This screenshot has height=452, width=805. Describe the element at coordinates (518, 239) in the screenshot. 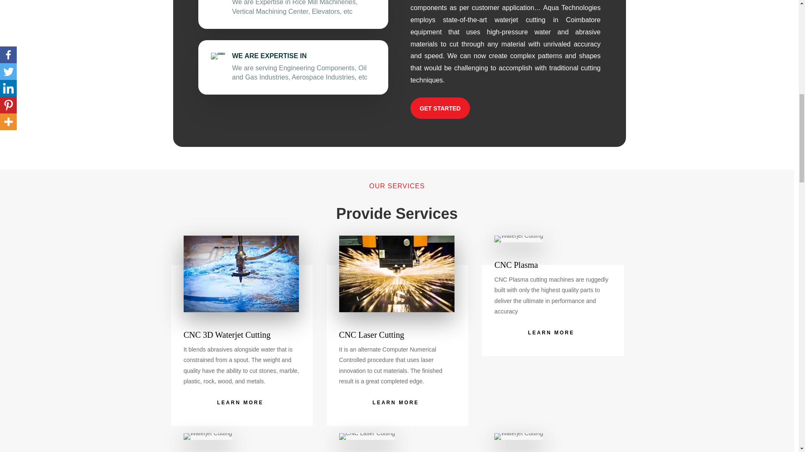

I see `Waterjet Cutting` at that location.